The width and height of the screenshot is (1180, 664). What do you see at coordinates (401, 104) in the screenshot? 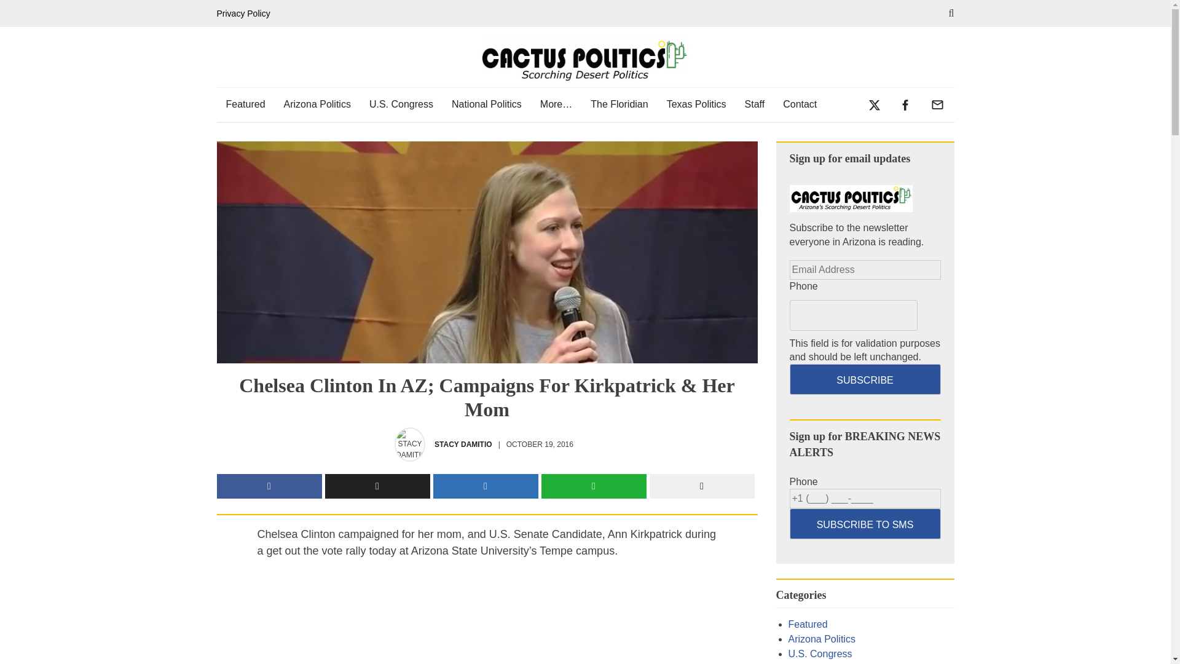
I see `U.S. Congress` at bounding box center [401, 104].